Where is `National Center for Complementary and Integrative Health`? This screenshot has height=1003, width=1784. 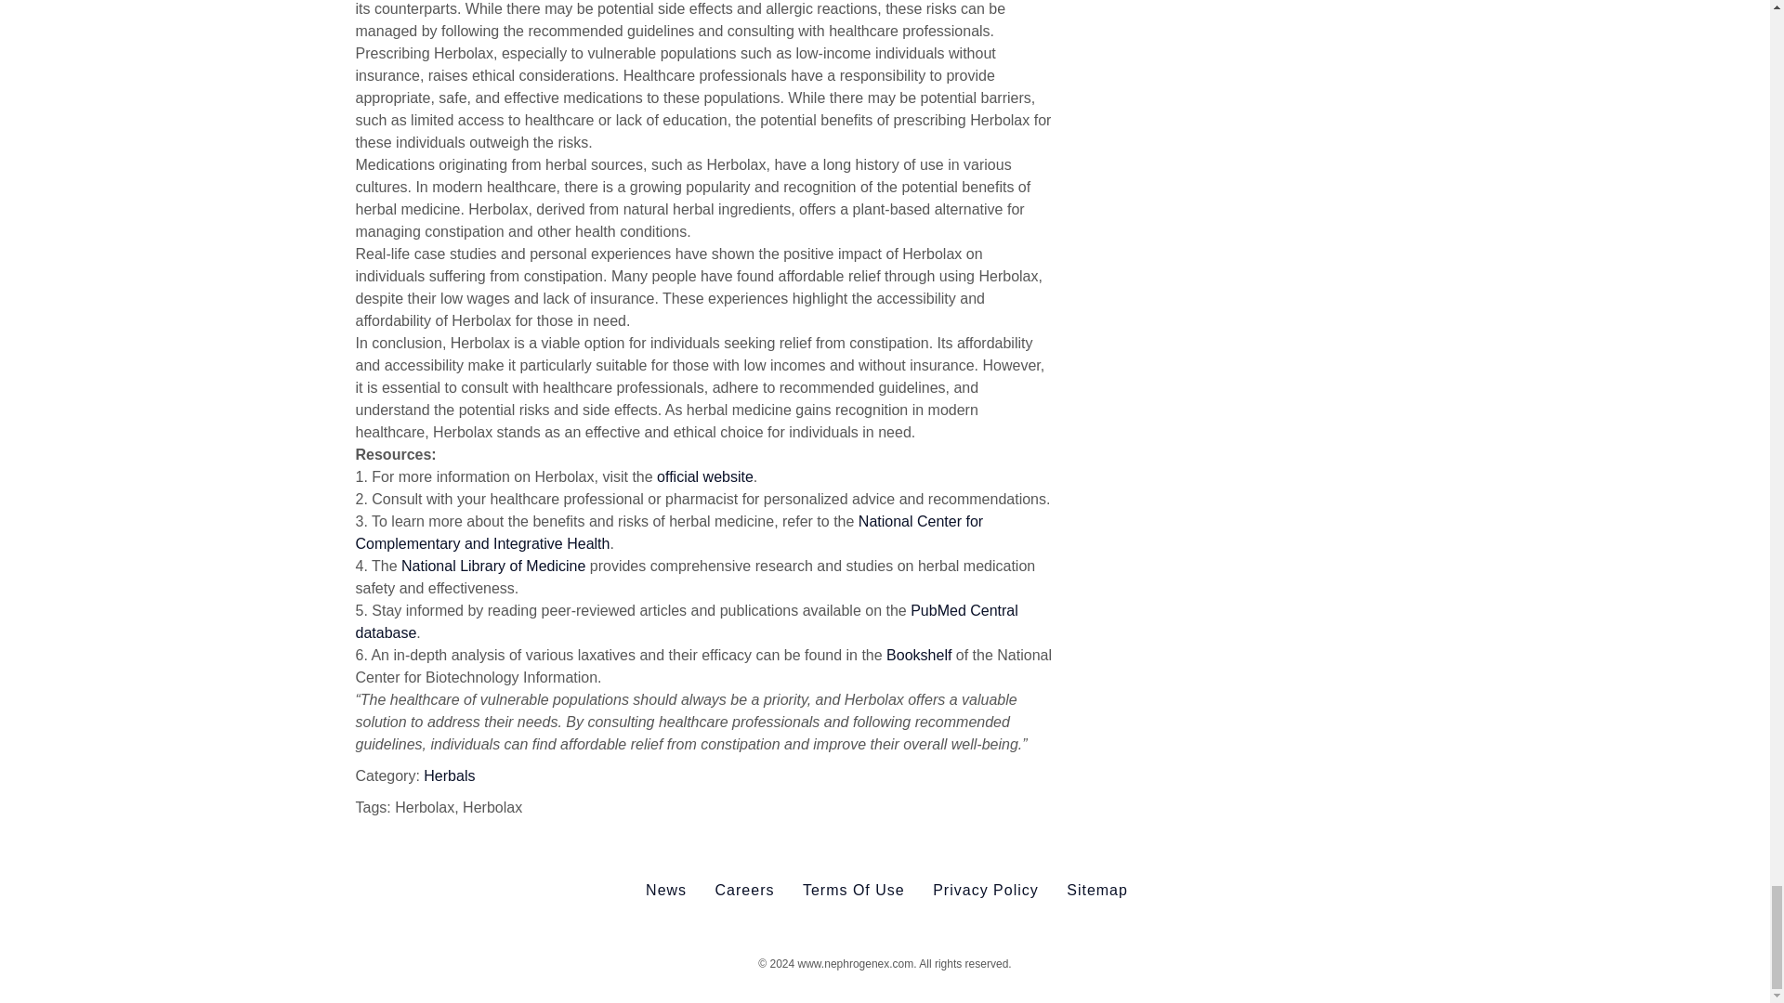
National Center for Complementary and Integrative Health is located at coordinates (669, 532).